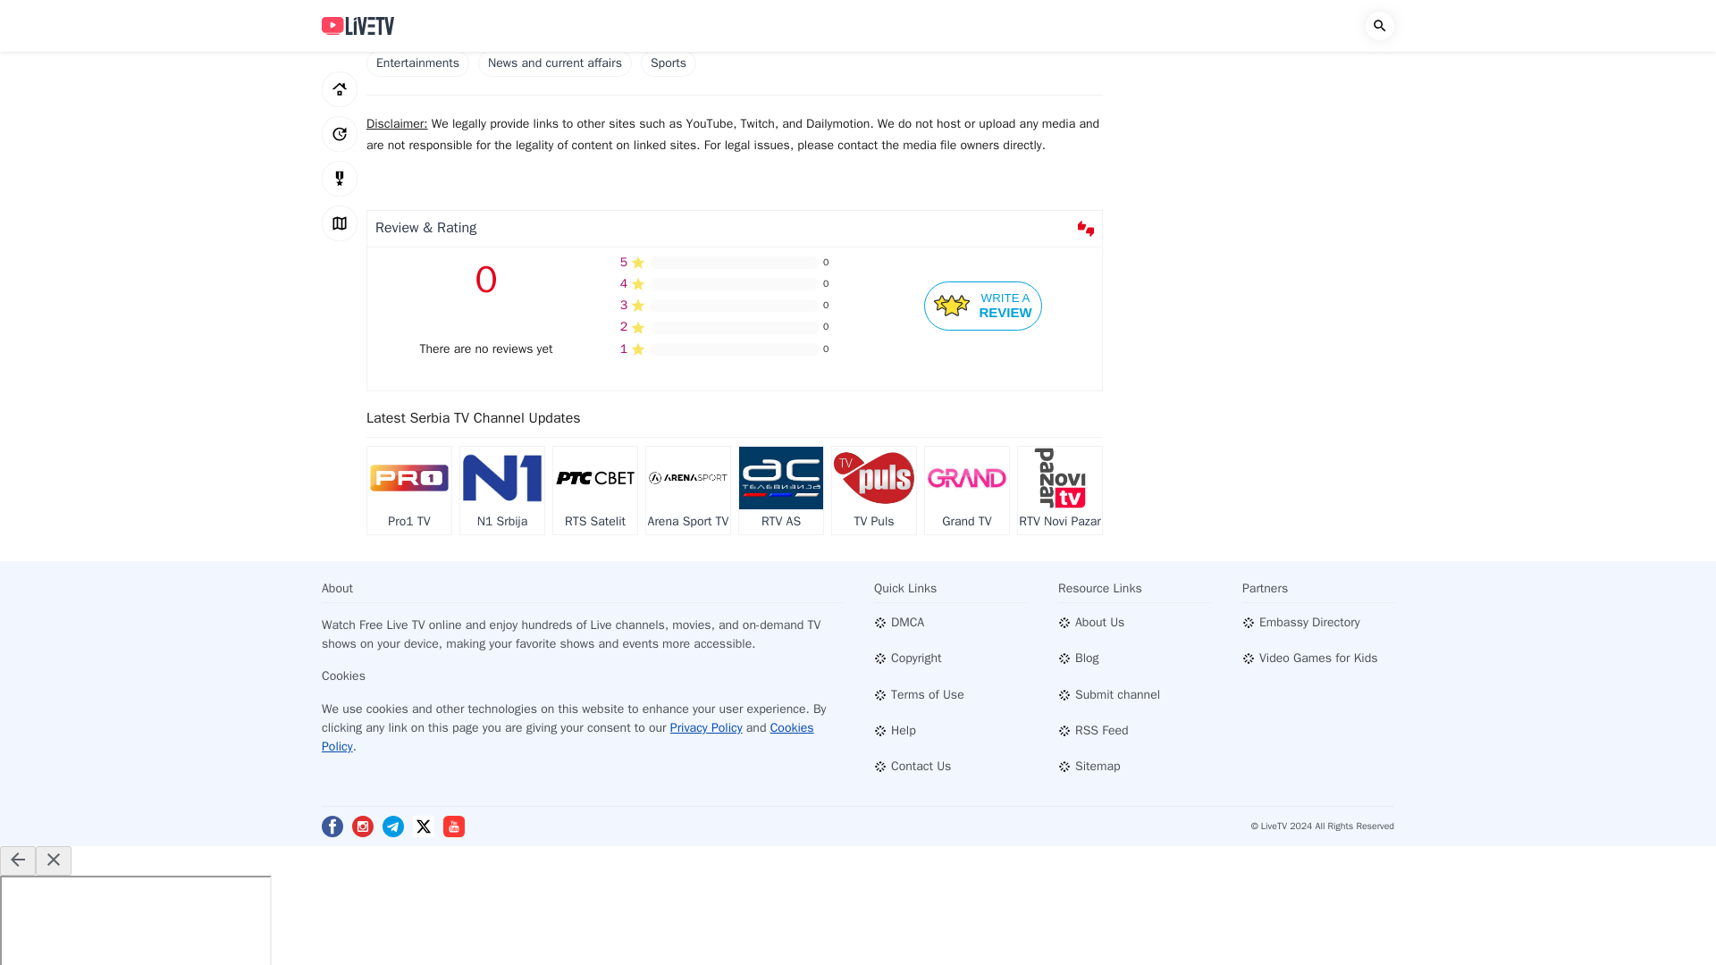 The height and width of the screenshot is (965, 1716). What do you see at coordinates (966, 491) in the screenshot?
I see `TV Puls` at bounding box center [966, 491].